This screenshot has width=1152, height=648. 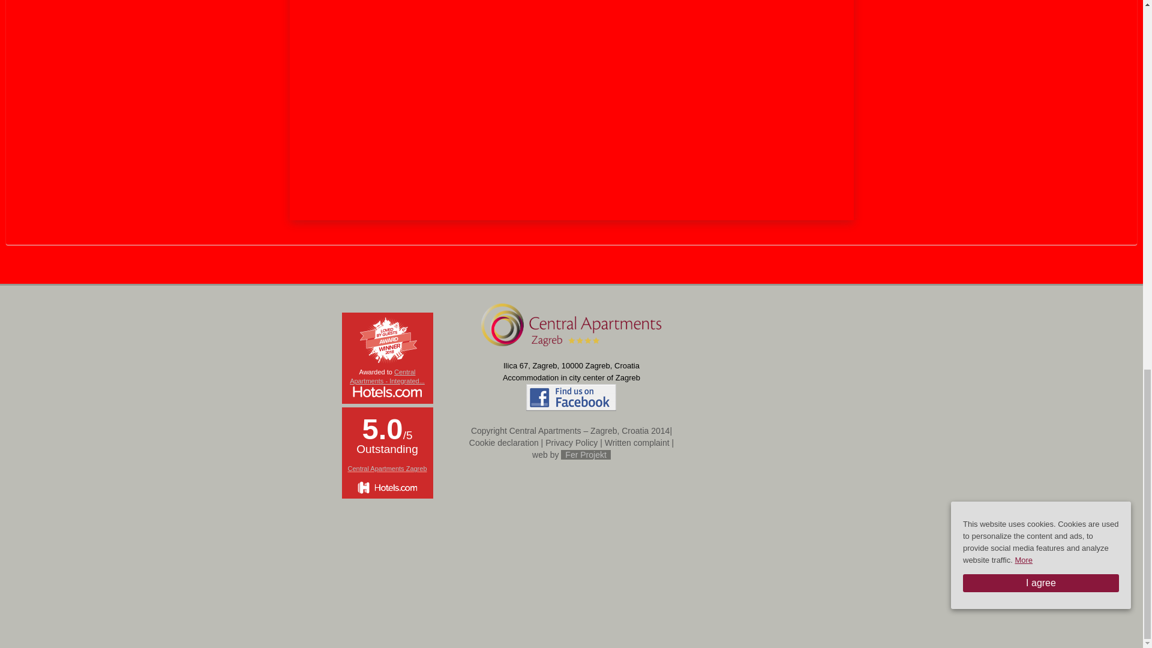 What do you see at coordinates (571, 443) in the screenshot?
I see `Privacy Policy` at bounding box center [571, 443].